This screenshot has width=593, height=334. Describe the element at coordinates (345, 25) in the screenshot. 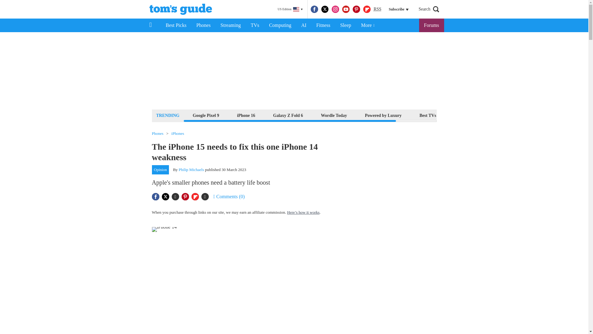

I see `Sleep` at that location.